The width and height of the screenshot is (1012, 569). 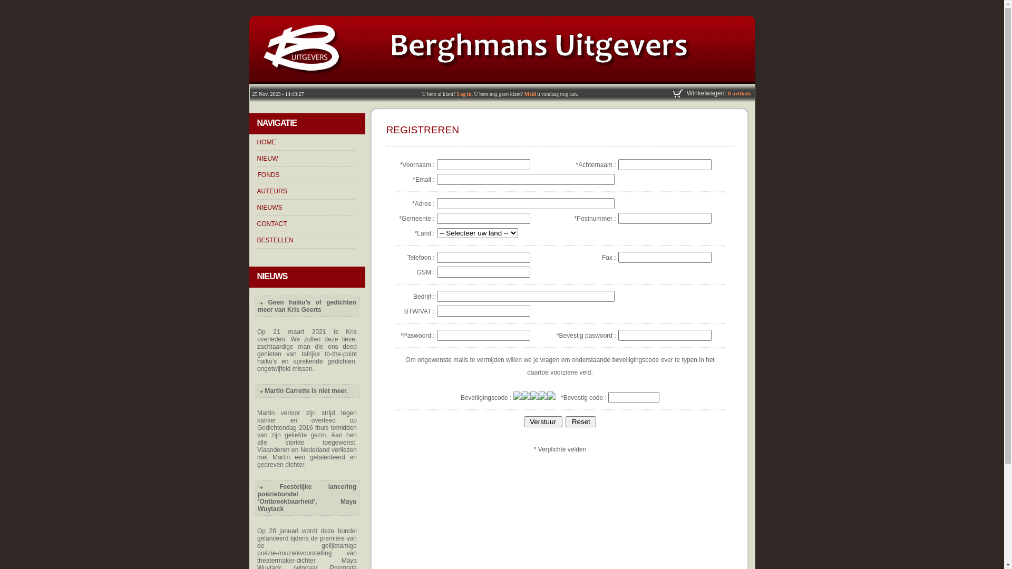 What do you see at coordinates (530, 94) in the screenshot?
I see `Meld` at bounding box center [530, 94].